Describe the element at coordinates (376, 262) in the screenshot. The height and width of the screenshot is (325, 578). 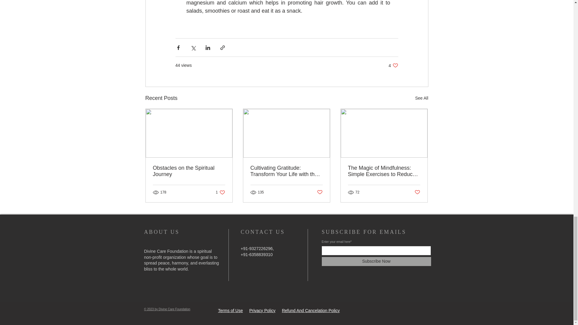
I see `Subscribe Now` at that location.